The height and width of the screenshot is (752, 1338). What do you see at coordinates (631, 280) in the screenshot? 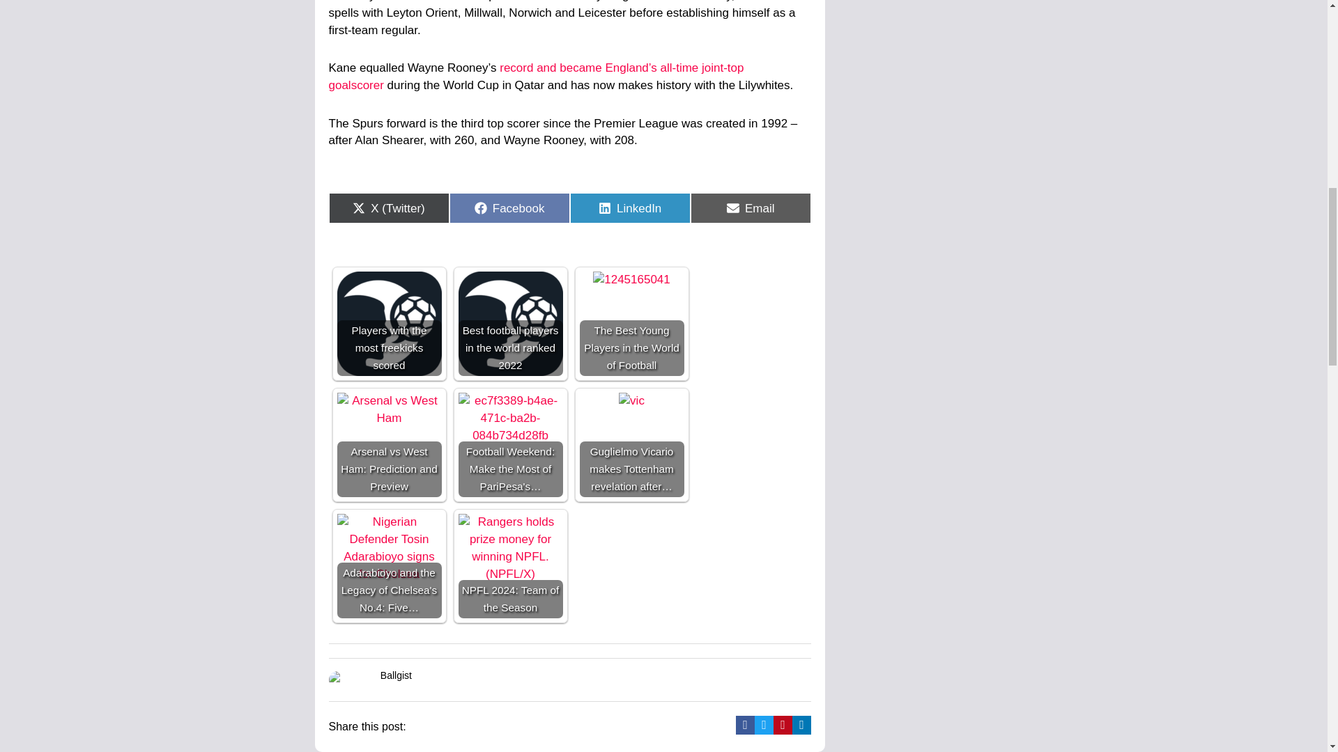
I see `The Best Young Players in the World of Football` at bounding box center [631, 280].